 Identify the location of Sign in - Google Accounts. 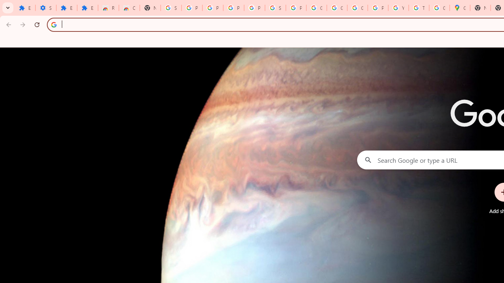
(171, 8).